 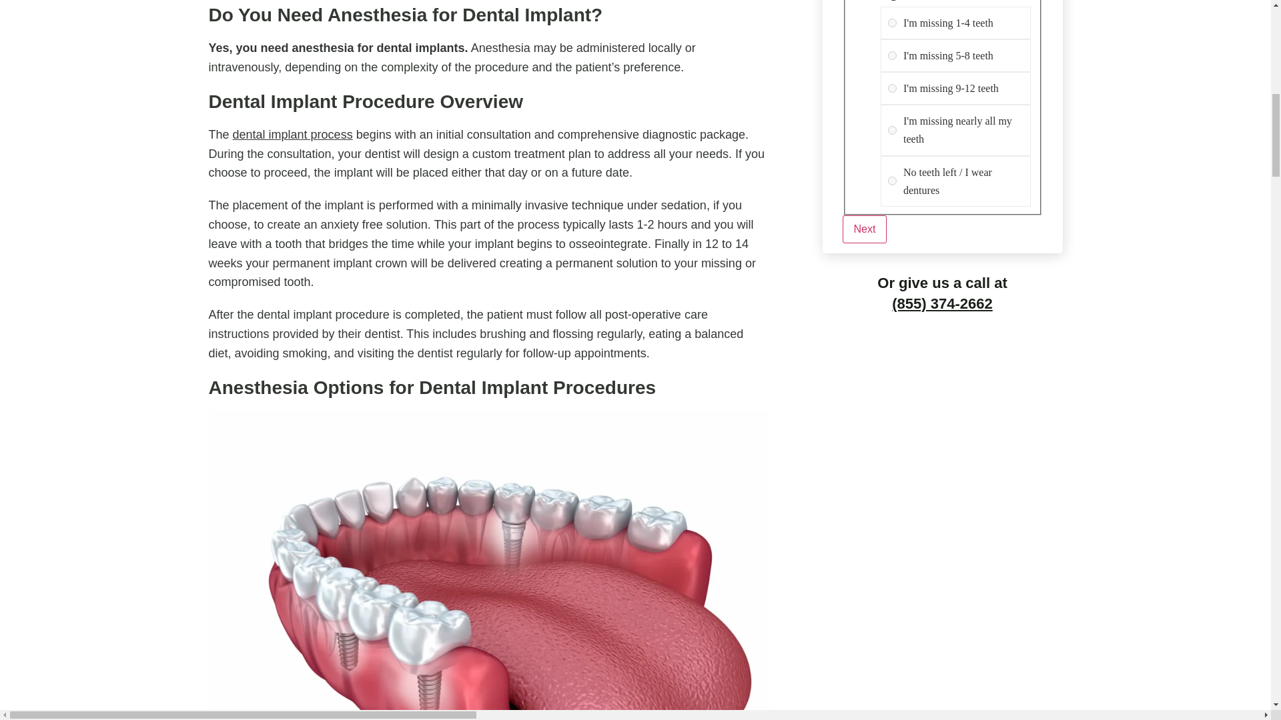 What do you see at coordinates (892, 130) in the screenshot?
I see `I'm missing nearly all my teeth` at bounding box center [892, 130].